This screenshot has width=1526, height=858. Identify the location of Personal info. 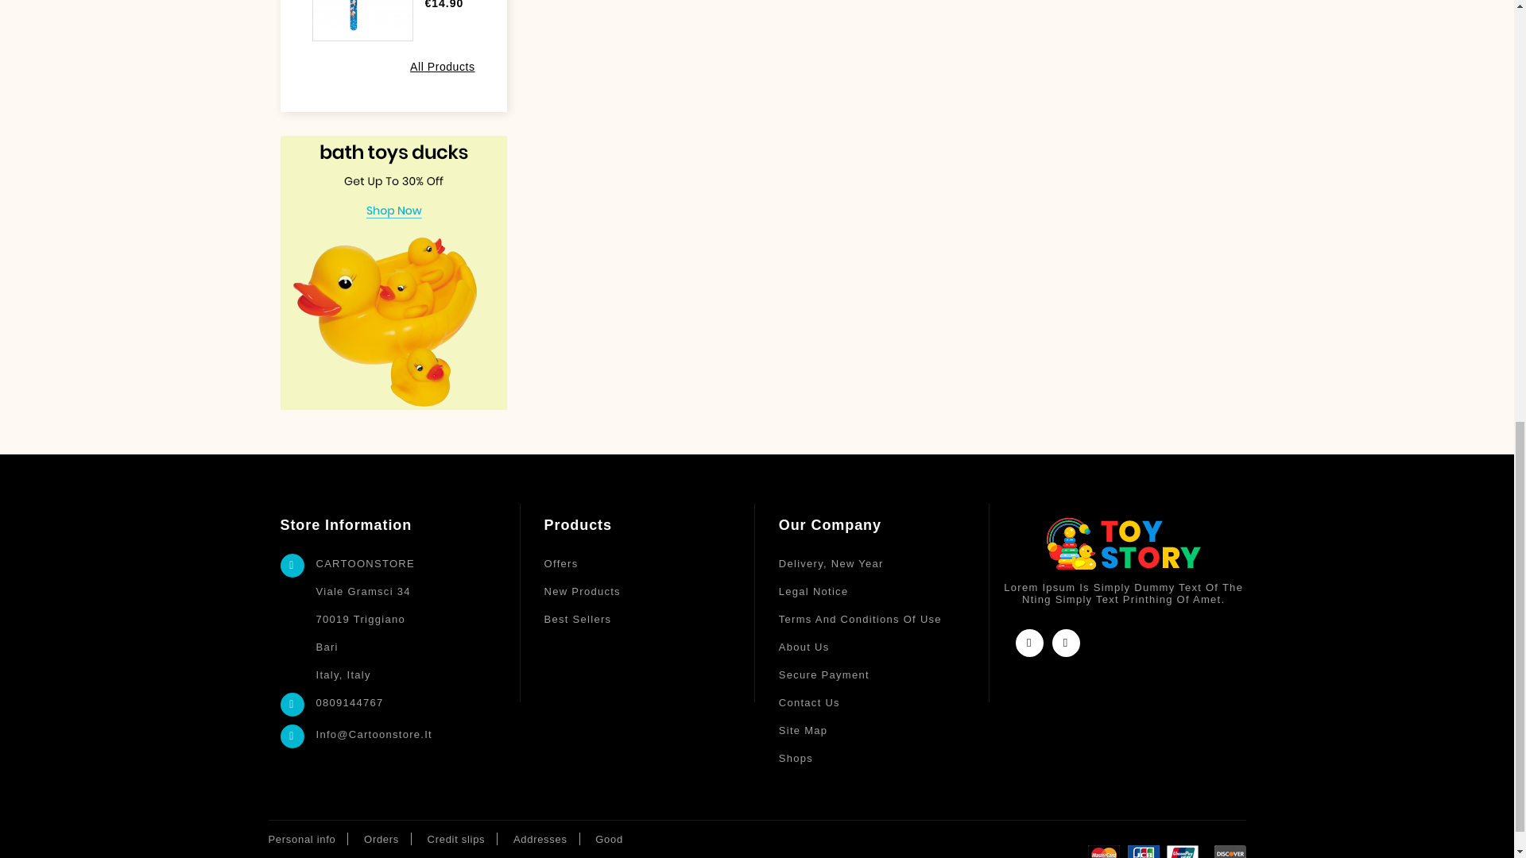
(302, 839).